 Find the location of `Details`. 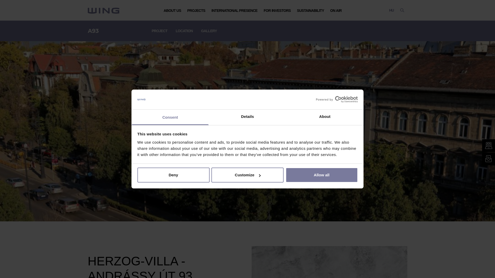

Details is located at coordinates (247, 117).